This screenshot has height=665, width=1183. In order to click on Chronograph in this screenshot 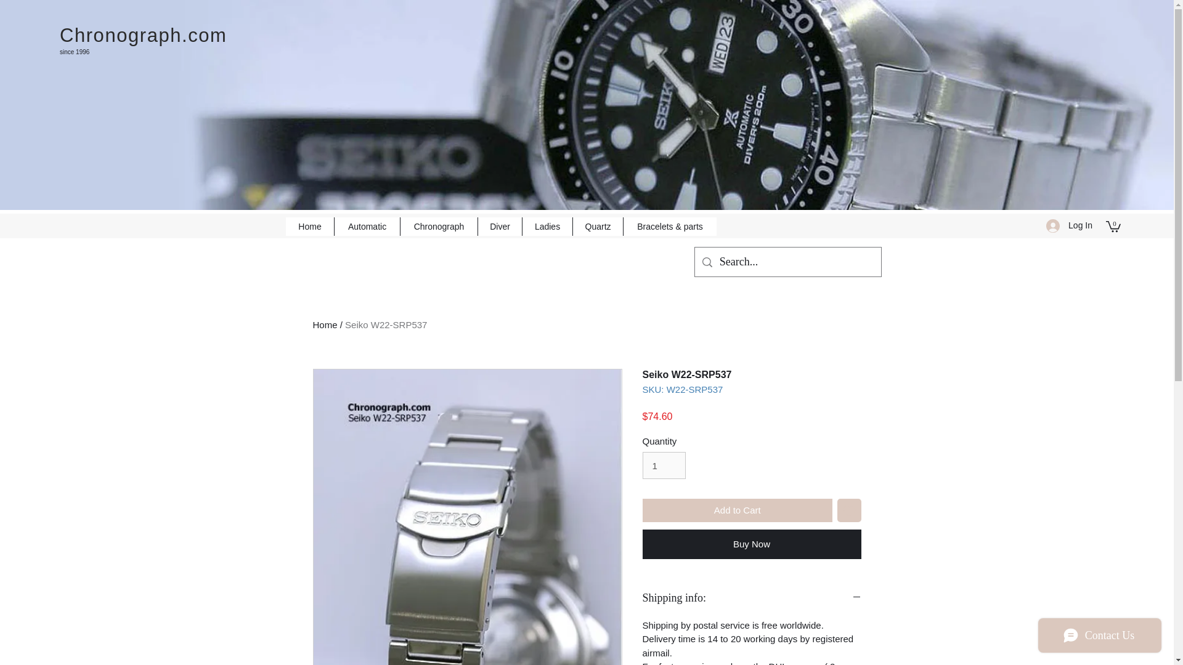, I will do `click(439, 227)`.